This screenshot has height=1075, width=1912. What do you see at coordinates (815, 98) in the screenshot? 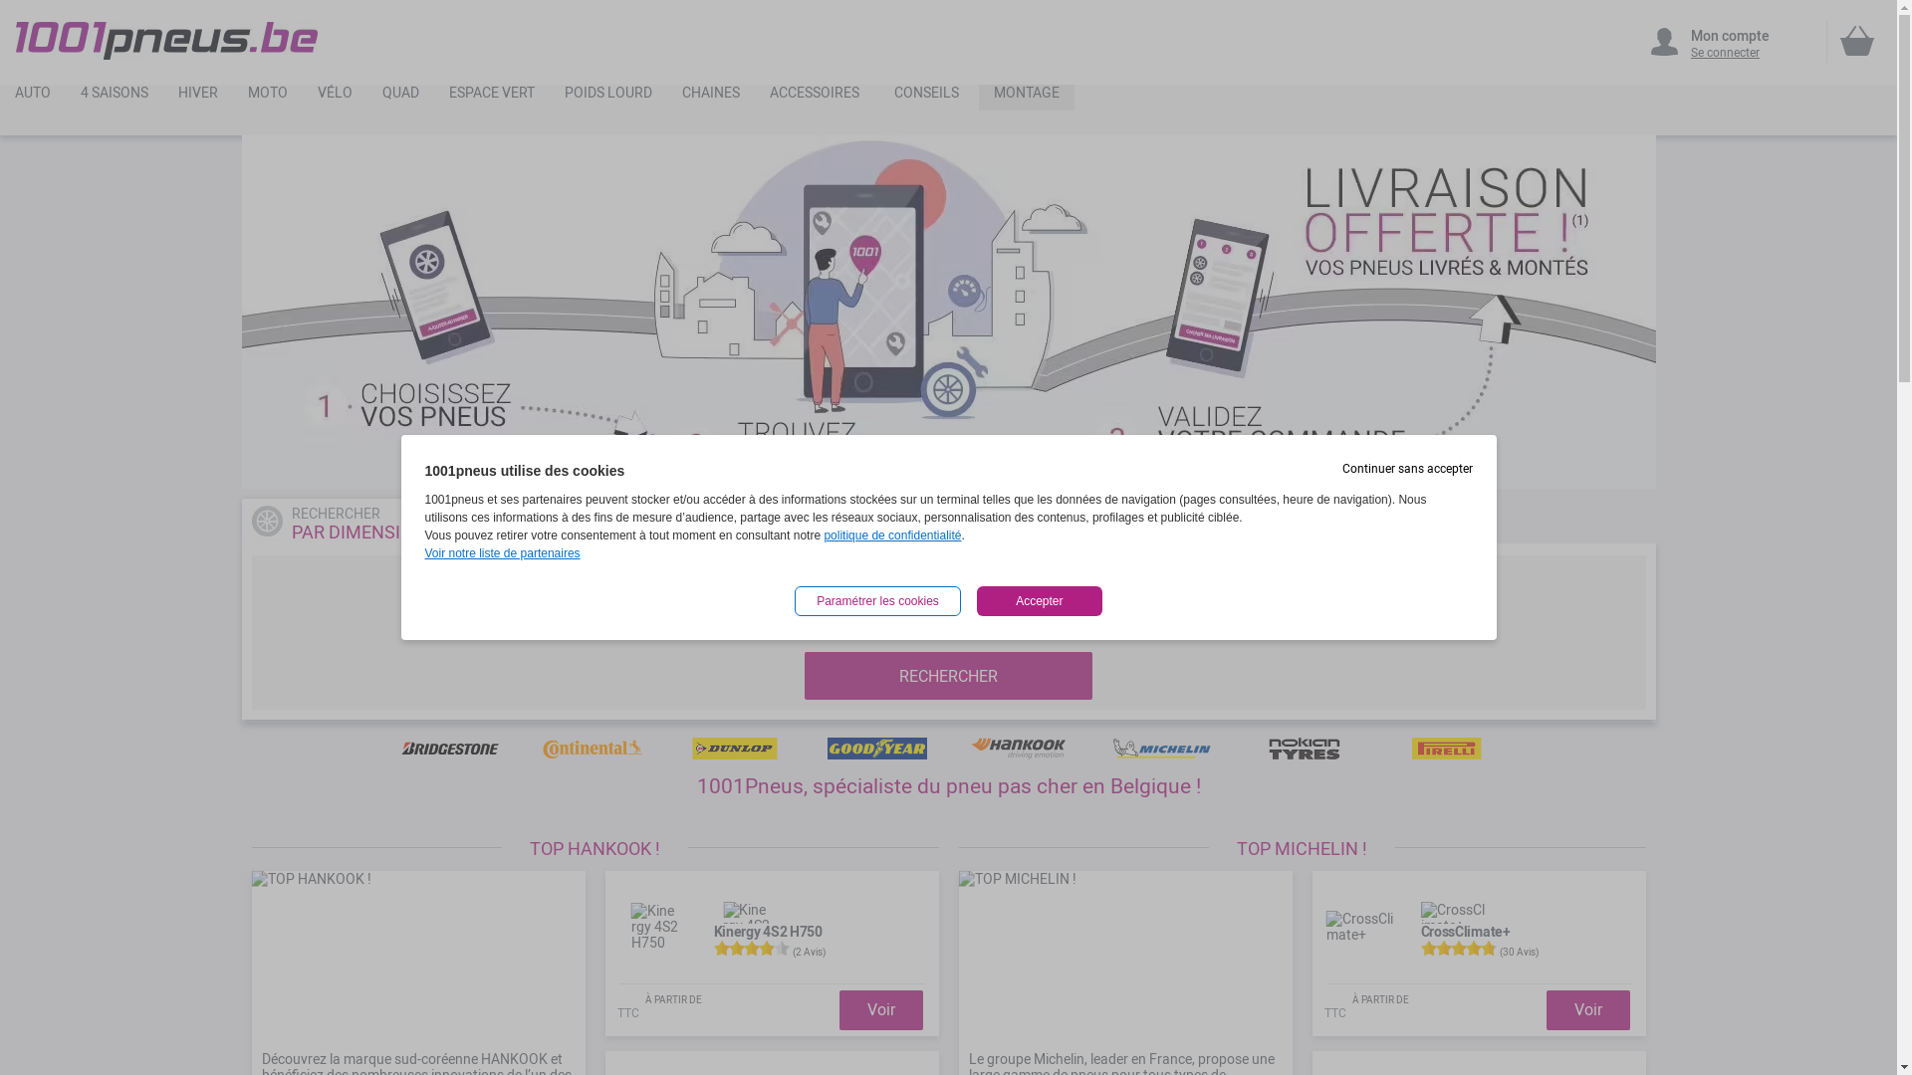
I see `ACCESSOIRES` at bounding box center [815, 98].